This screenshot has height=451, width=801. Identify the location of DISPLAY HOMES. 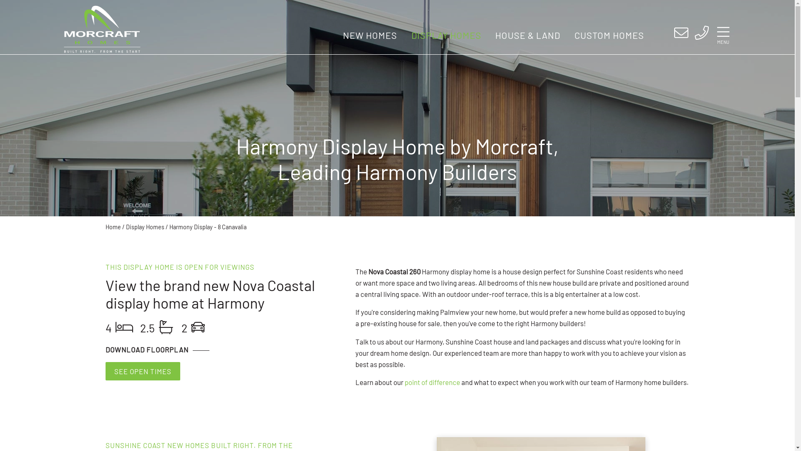
(446, 35).